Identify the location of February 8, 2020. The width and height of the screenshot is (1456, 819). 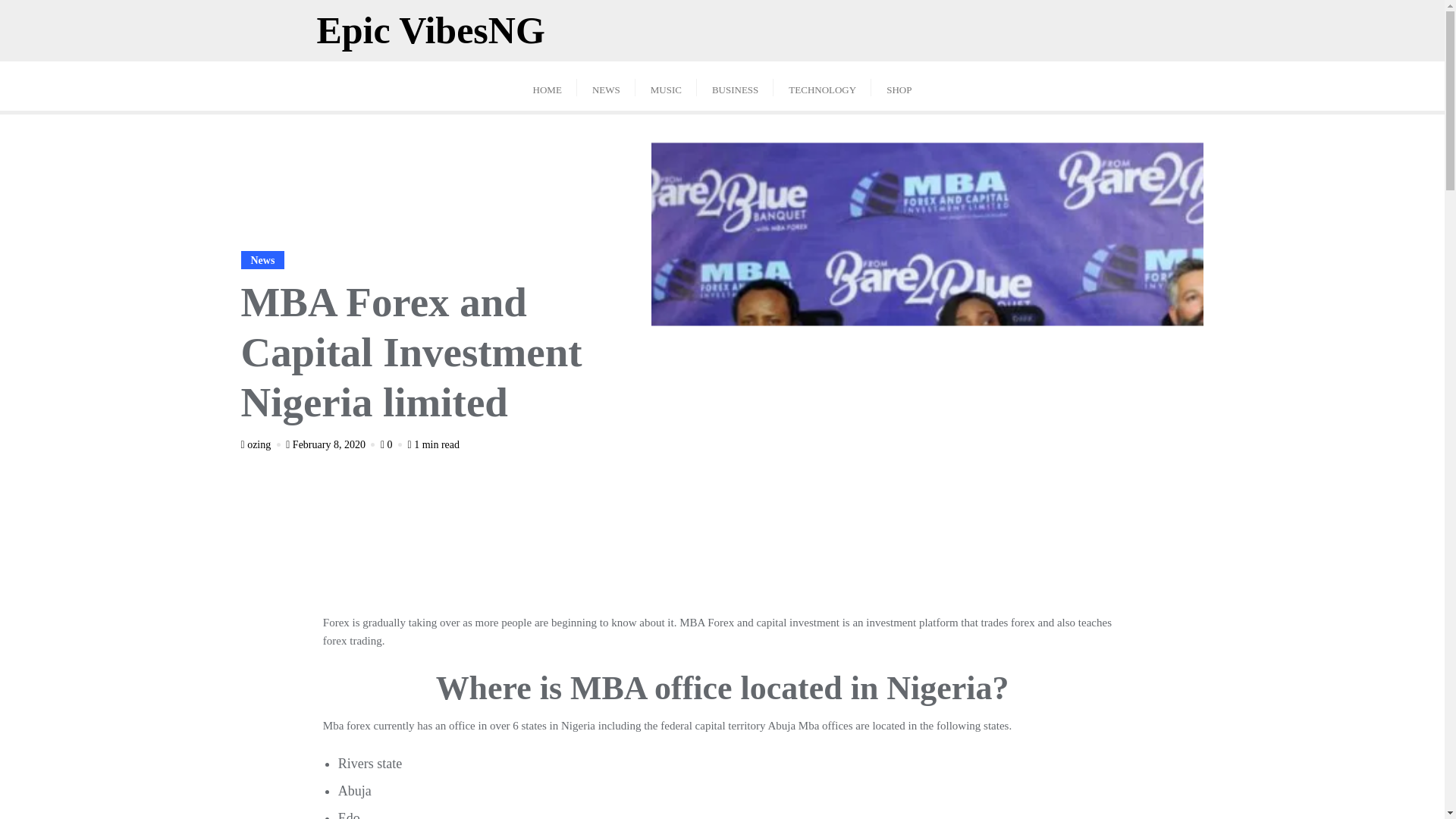
(331, 444).